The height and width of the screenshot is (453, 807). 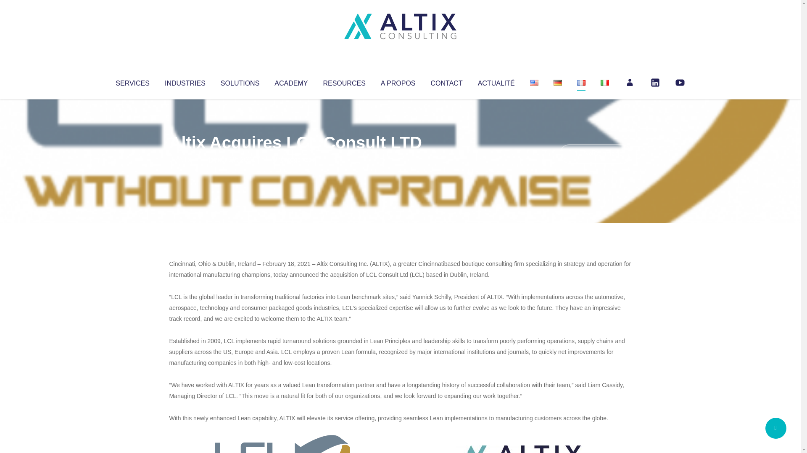 I want to click on INDUSTRIES, so click(x=185, y=81).